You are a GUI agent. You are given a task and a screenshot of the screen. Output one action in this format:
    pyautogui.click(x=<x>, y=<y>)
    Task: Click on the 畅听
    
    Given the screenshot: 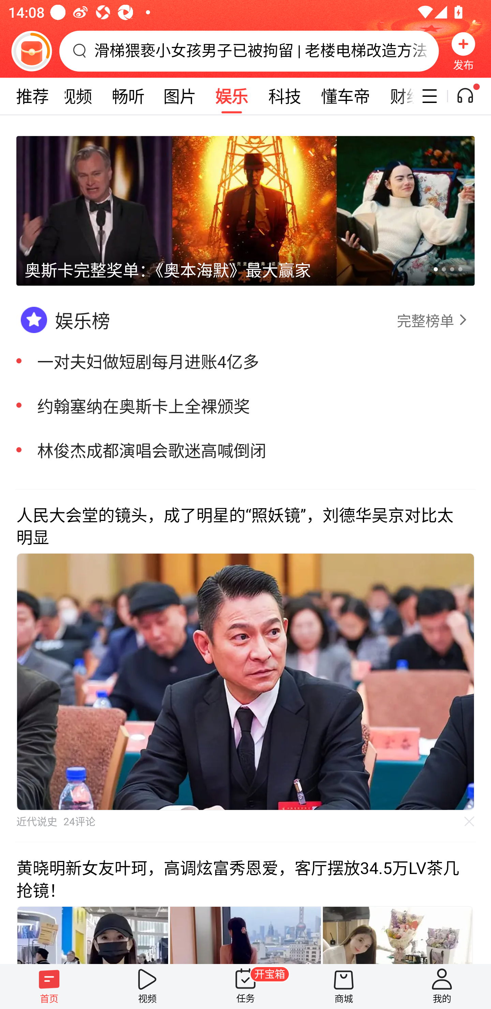 What is the action you would take?
    pyautogui.click(x=128, y=96)
    